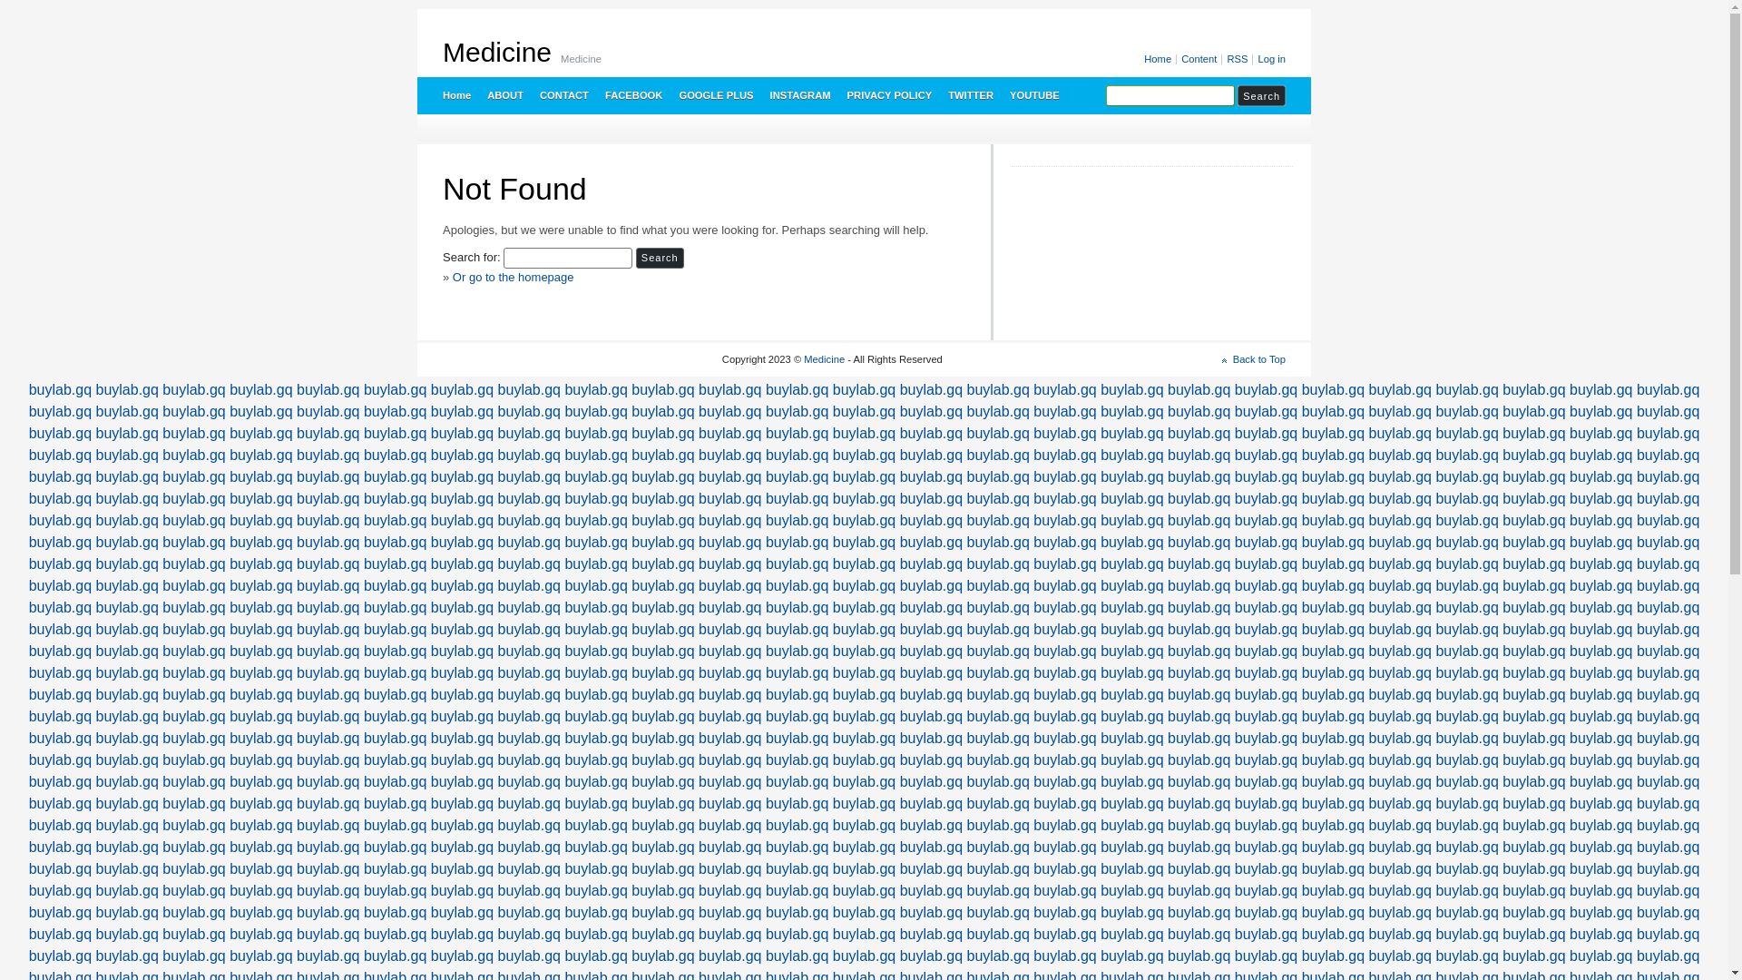 This screenshot has width=1742, height=980. I want to click on buylab.gq, so click(127, 717).